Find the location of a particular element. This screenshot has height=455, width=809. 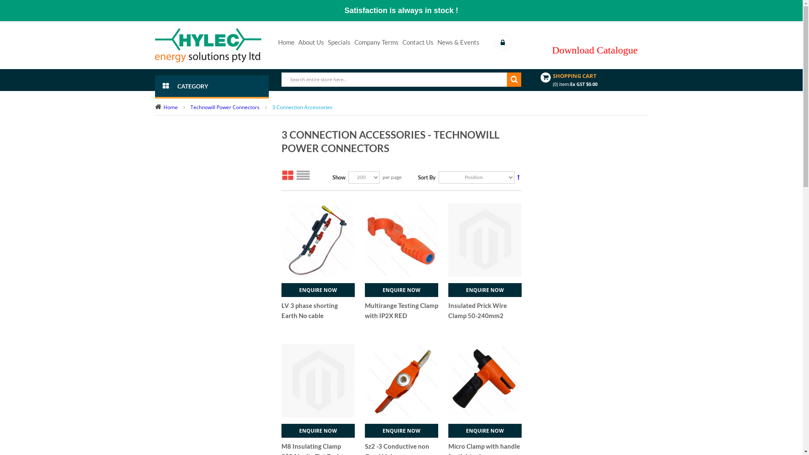

LV 3 phase shorting Earth No cable is located at coordinates (310, 310).